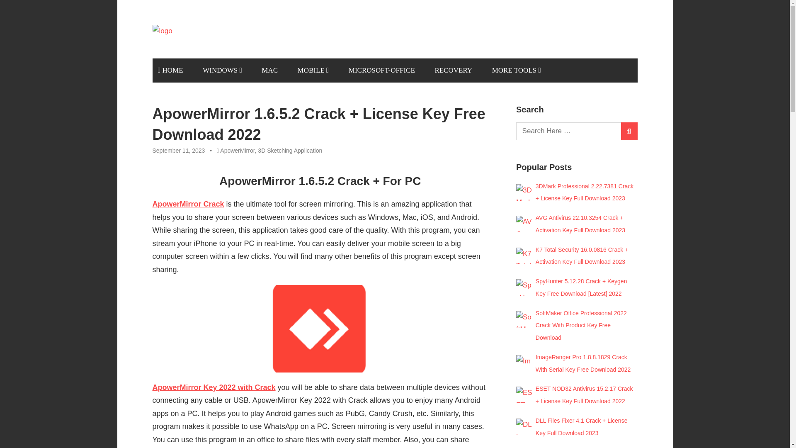 The width and height of the screenshot is (796, 448). What do you see at coordinates (381, 70) in the screenshot?
I see `MICROSOFT-OFFICE` at bounding box center [381, 70].